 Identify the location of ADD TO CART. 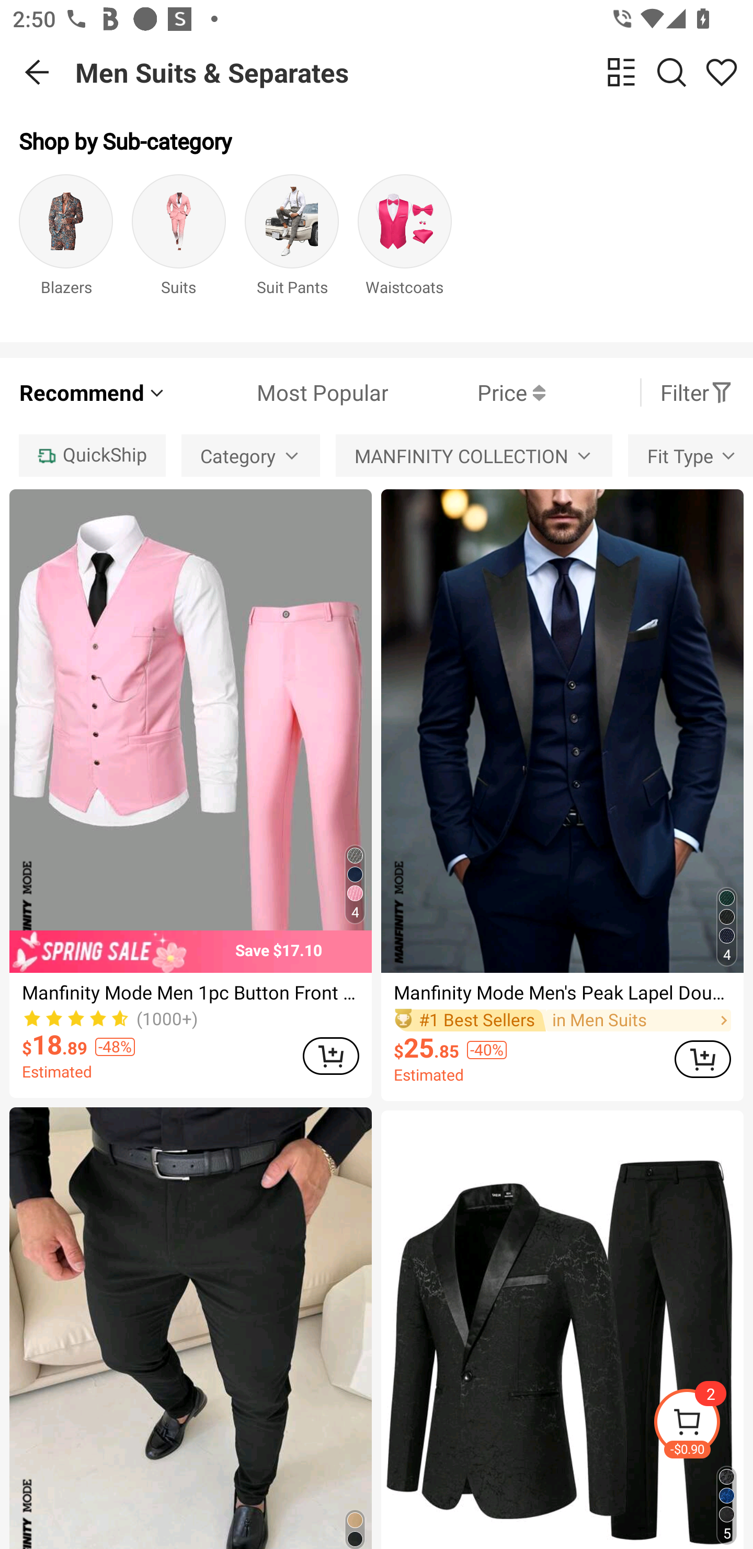
(330, 1056).